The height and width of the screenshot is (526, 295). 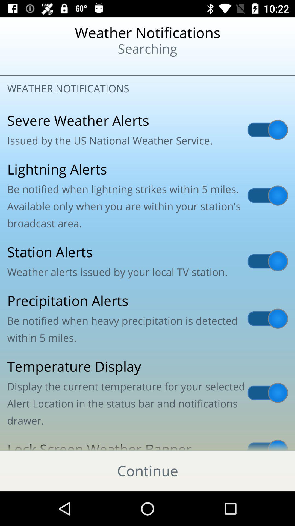 What do you see at coordinates (147, 442) in the screenshot?
I see `flip to lock screen weather icon` at bounding box center [147, 442].